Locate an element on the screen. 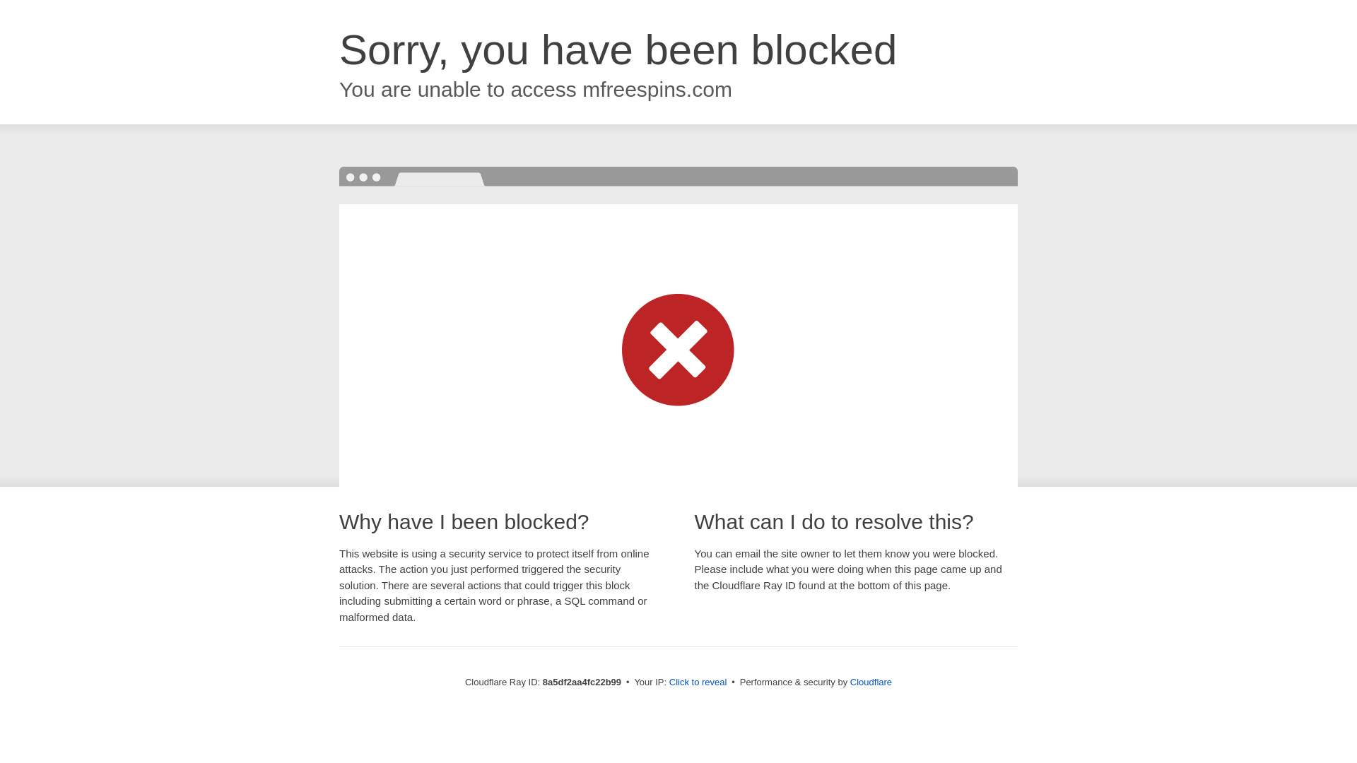 The width and height of the screenshot is (1357, 763). Click to reveal is located at coordinates (698, 682).